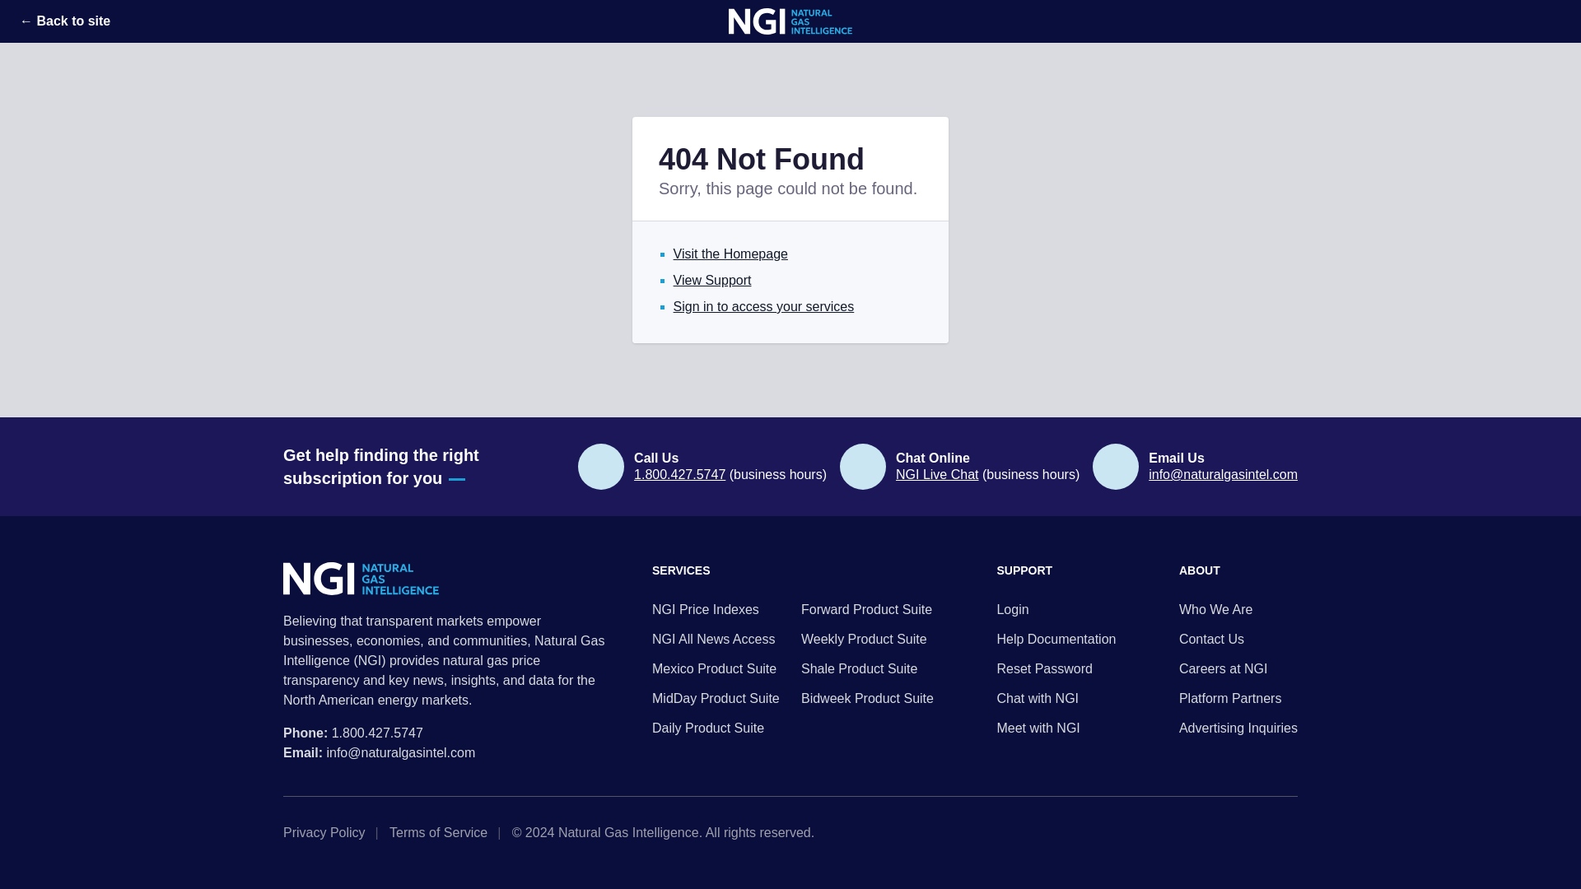 Image resolution: width=1581 pixels, height=889 pixels. I want to click on NGI Price Indexes, so click(718, 609).